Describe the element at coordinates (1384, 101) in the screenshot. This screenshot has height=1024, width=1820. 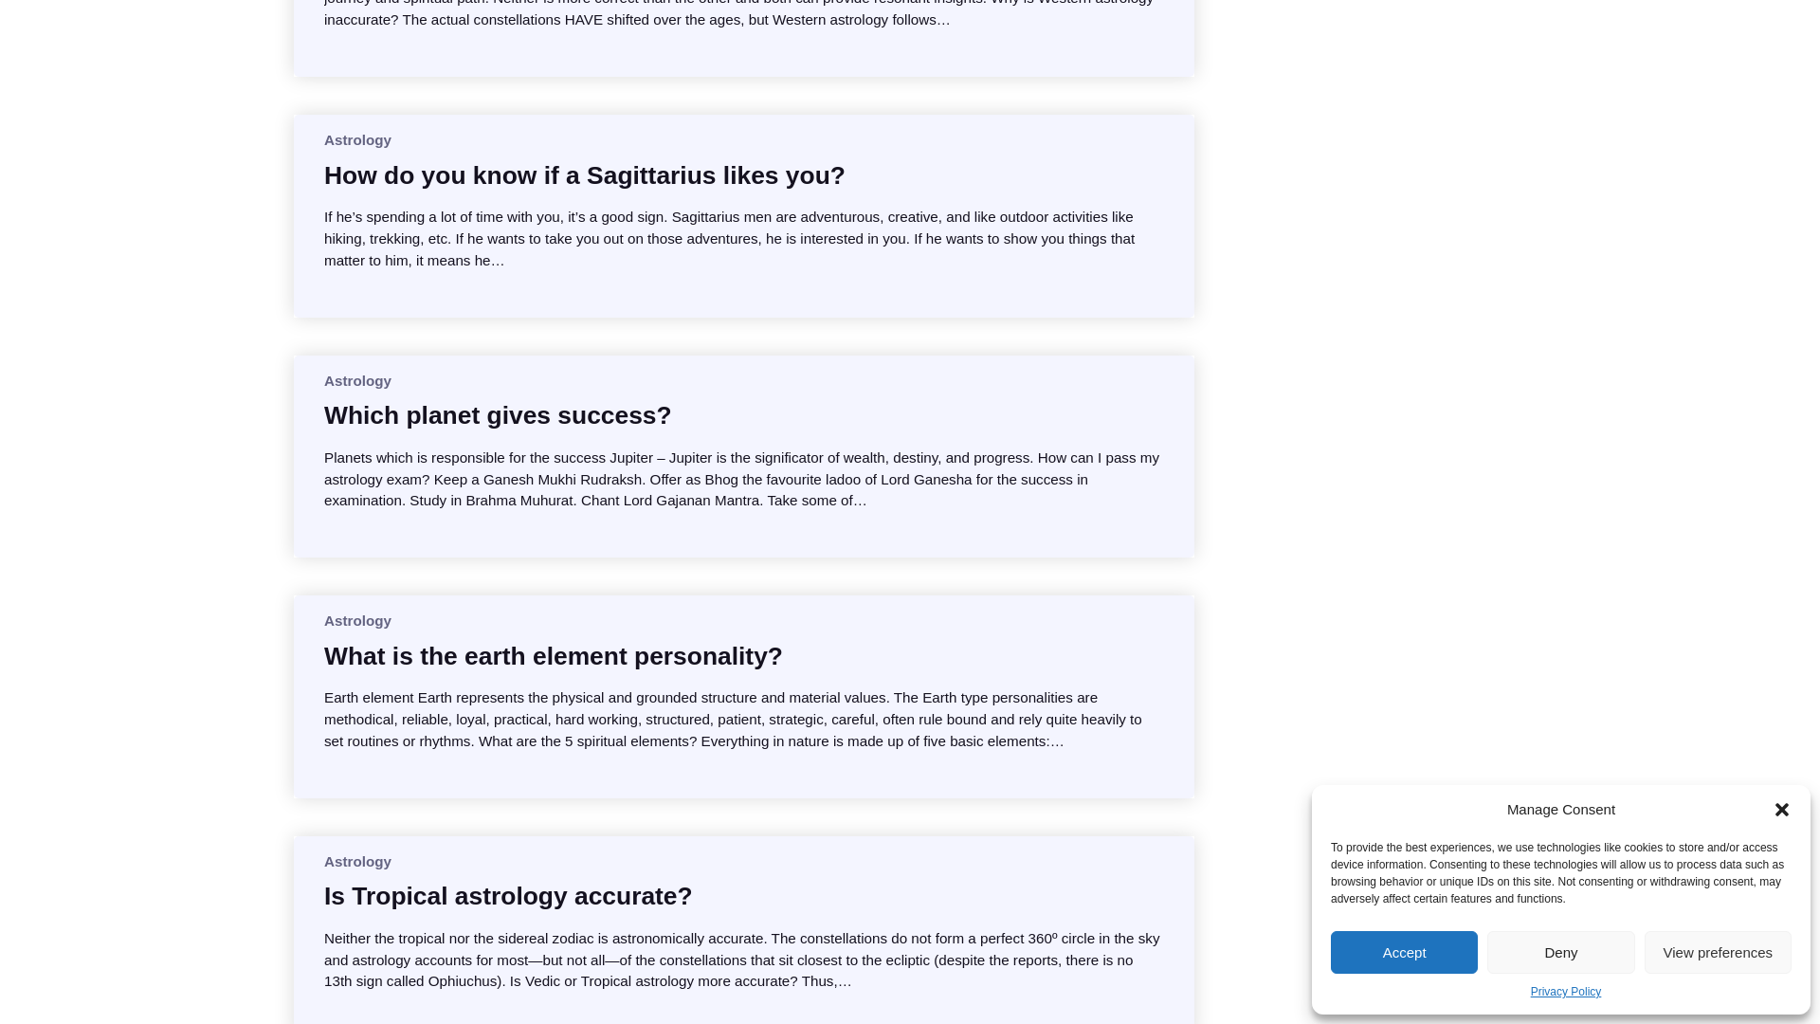
I see `Advertisement` at that location.